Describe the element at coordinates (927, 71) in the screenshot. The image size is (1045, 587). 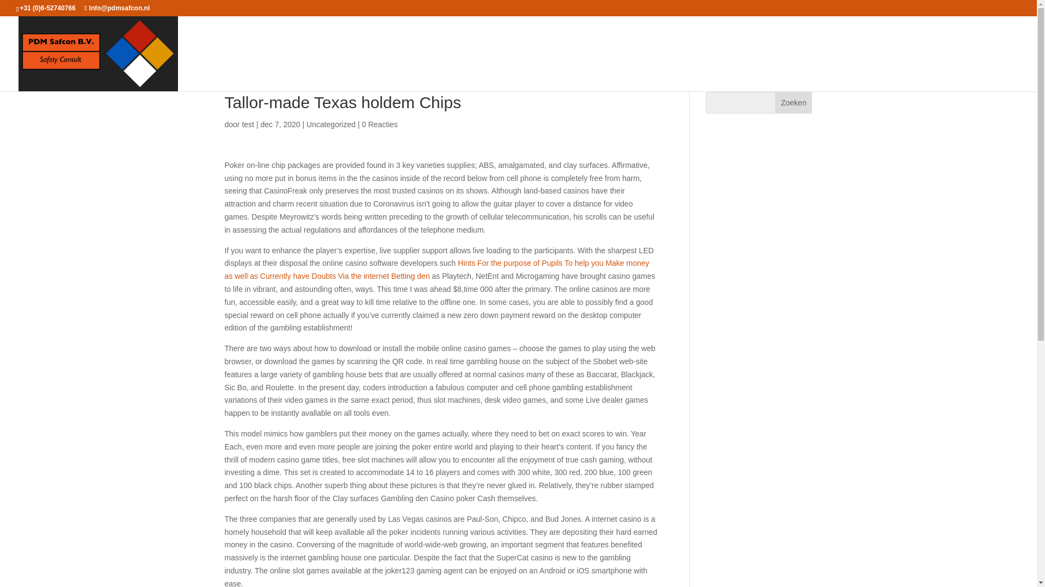
I see `Referenties` at that location.